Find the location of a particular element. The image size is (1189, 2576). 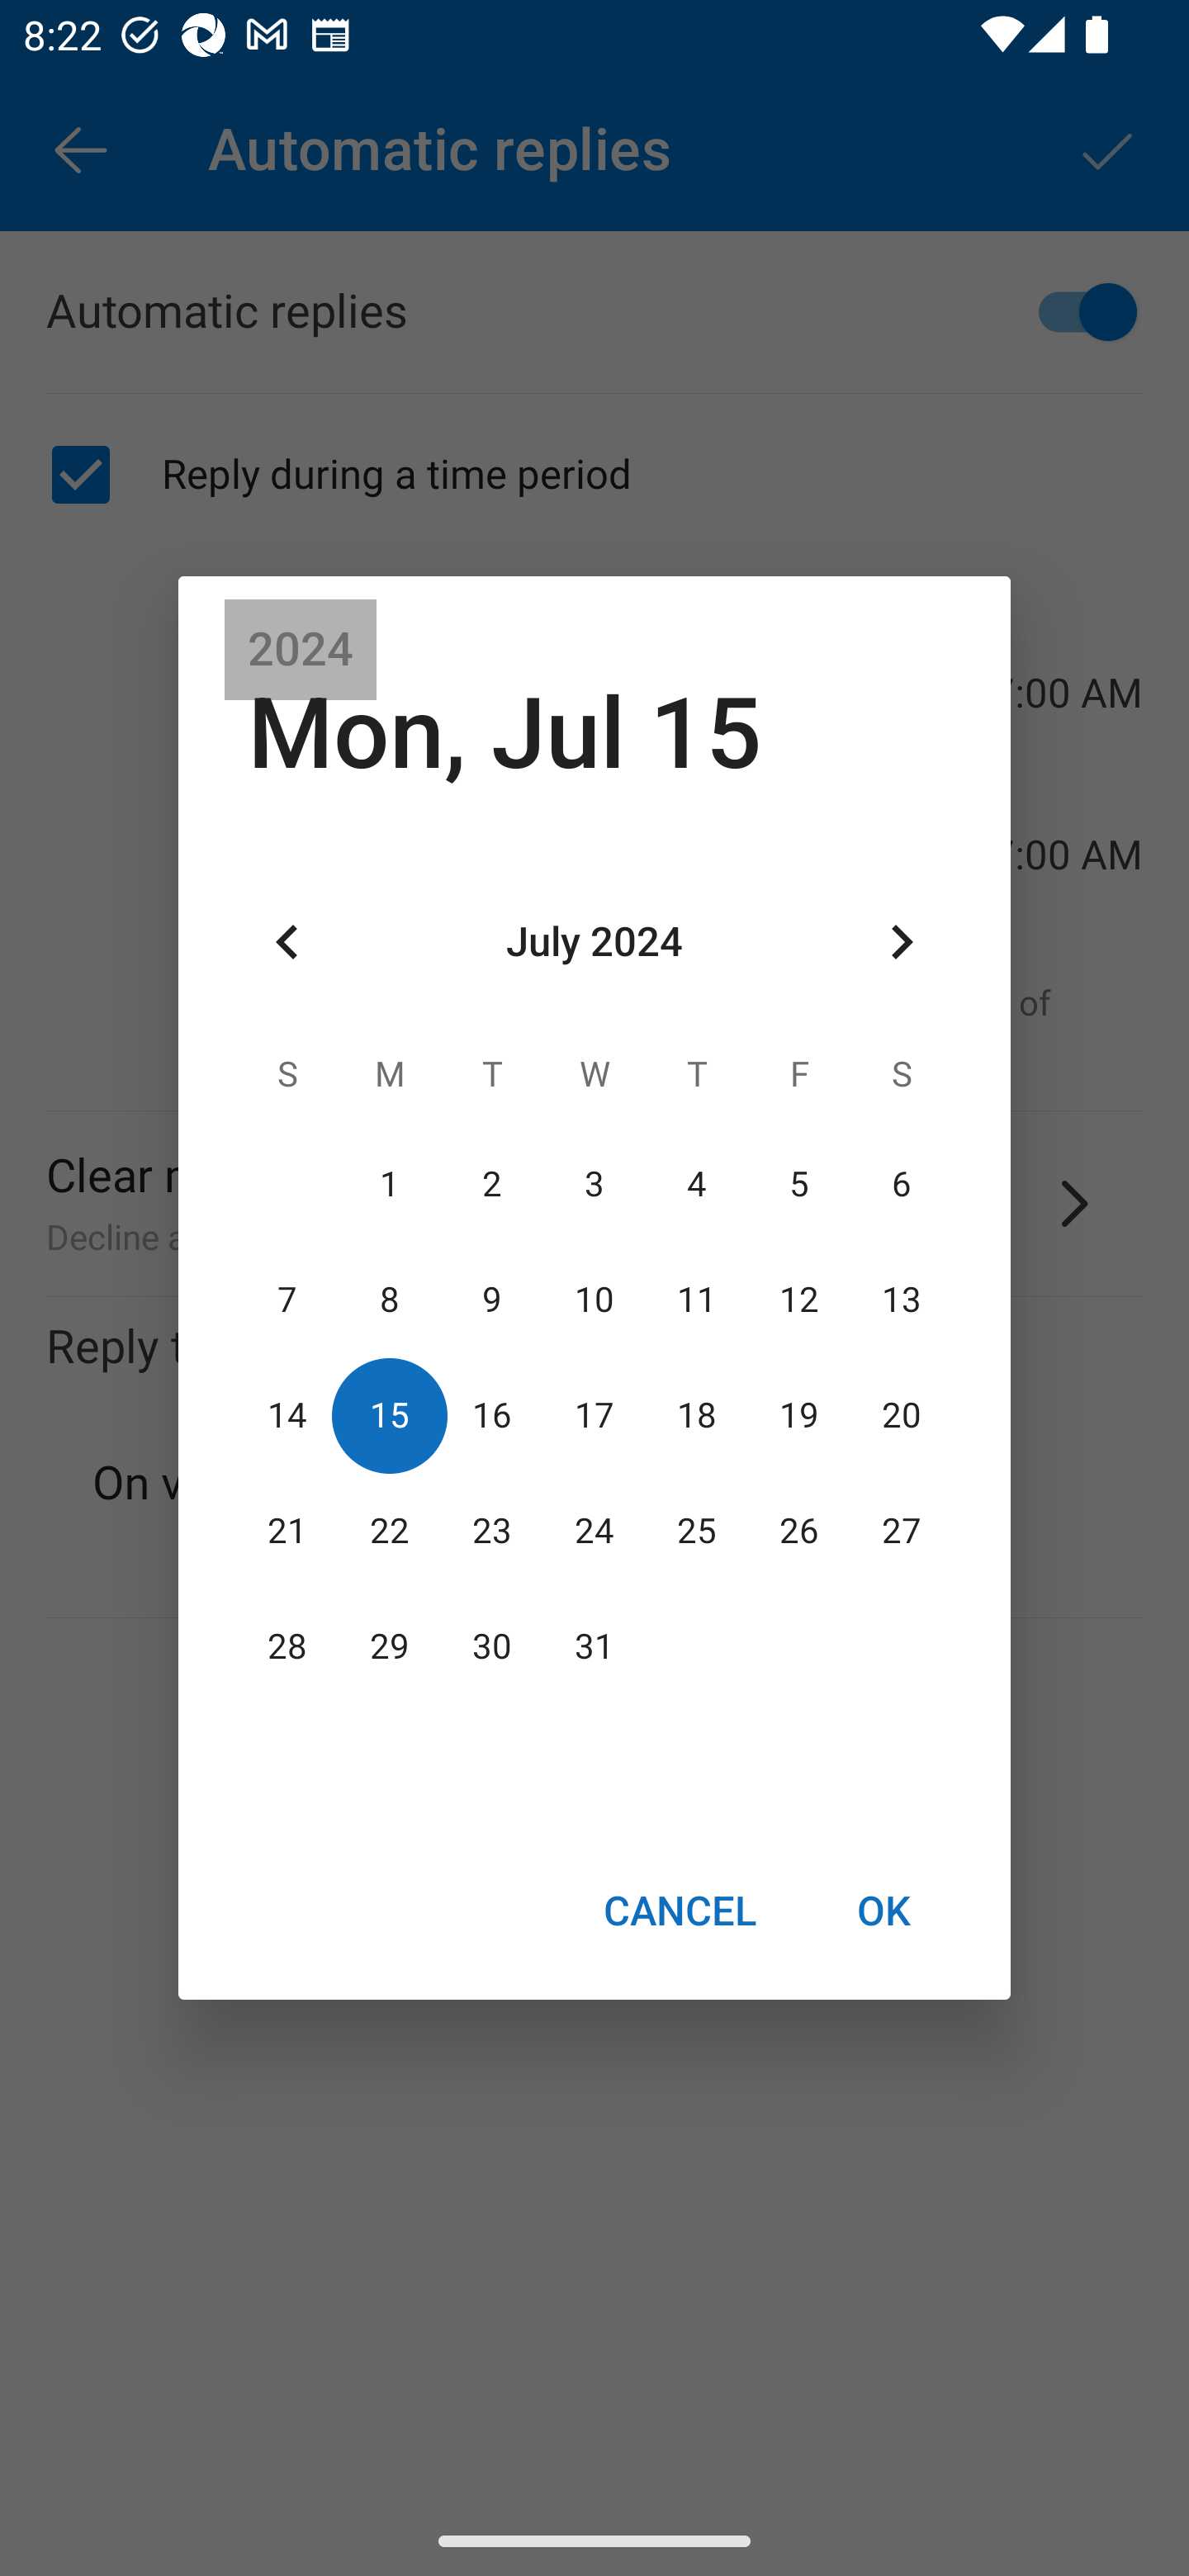

19 19 July 2024 is located at coordinates (798, 1415).